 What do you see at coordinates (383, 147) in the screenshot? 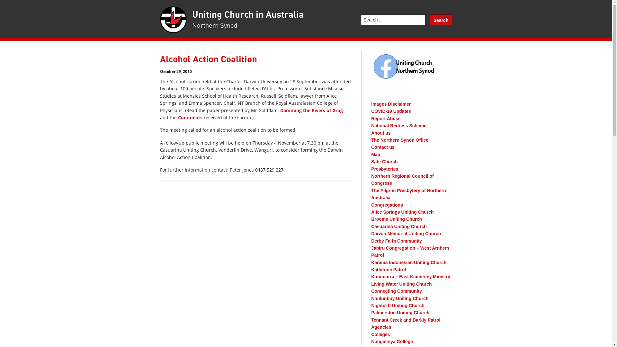
I see `Contact us` at bounding box center [383, 147].